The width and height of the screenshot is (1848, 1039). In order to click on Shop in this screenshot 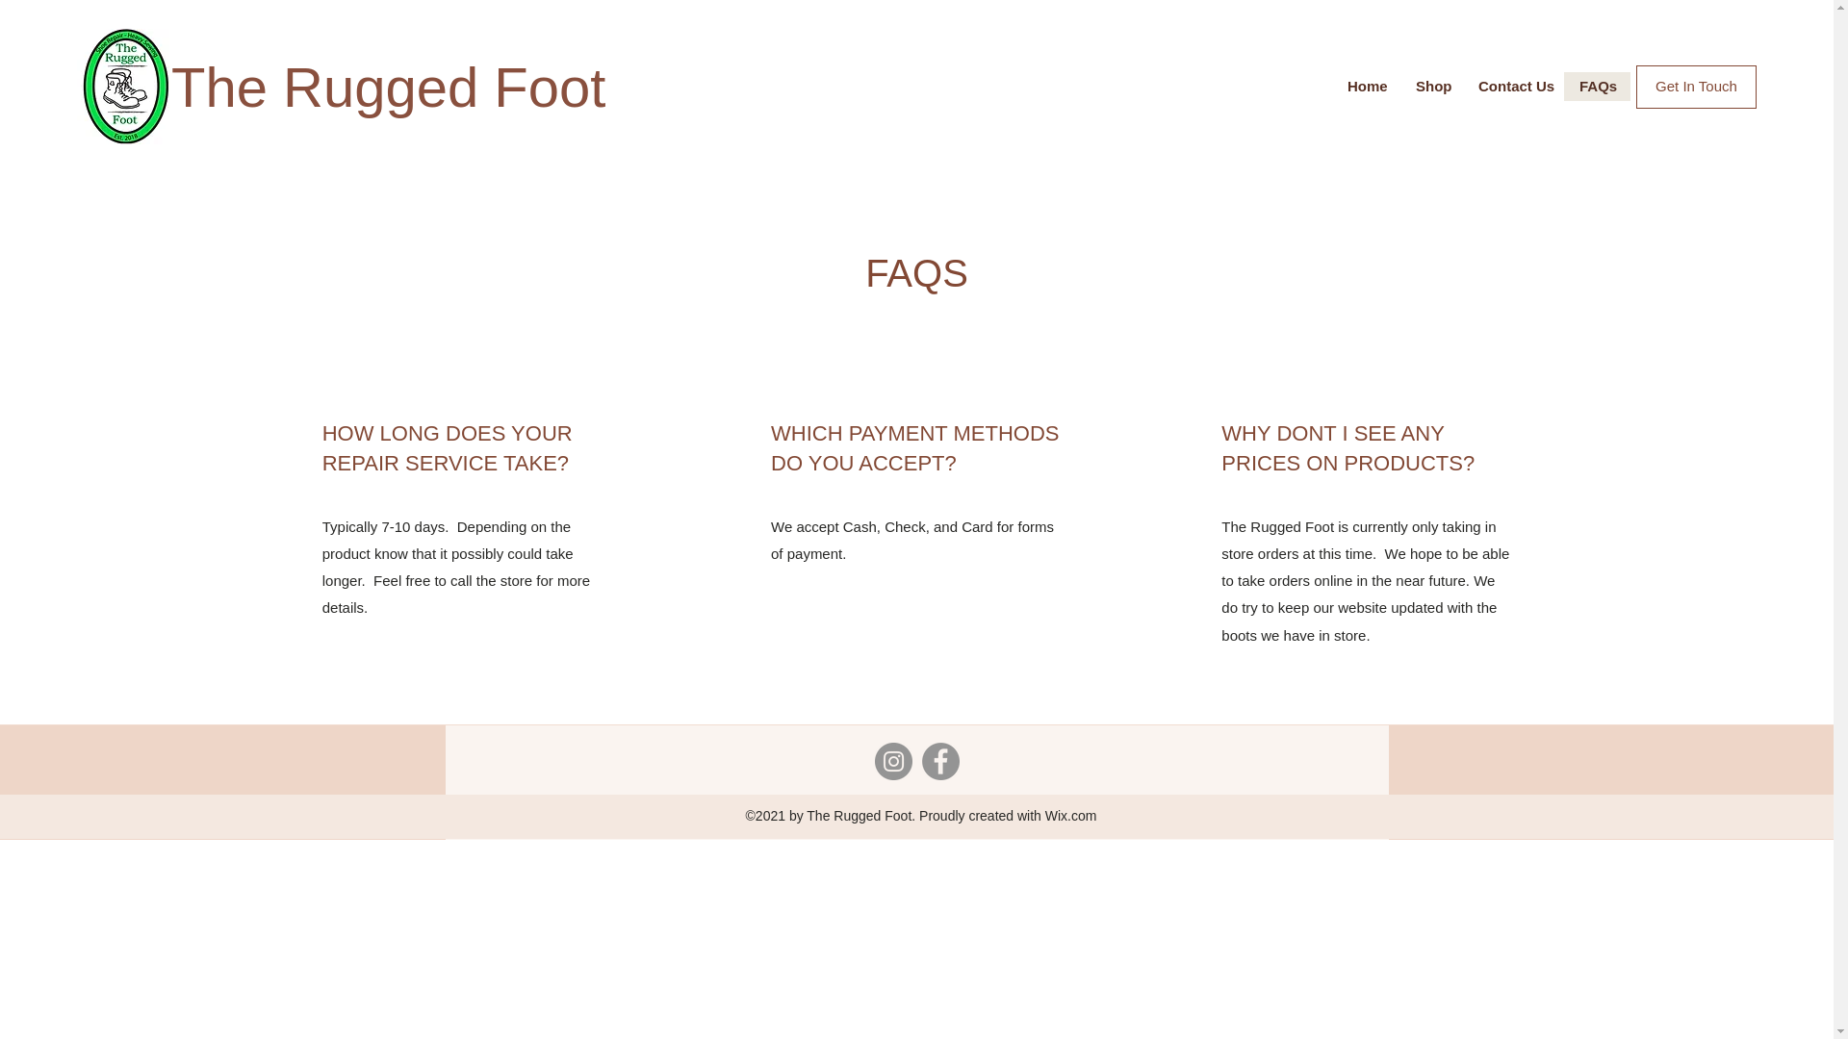, I will do `click(1432, 86)`.